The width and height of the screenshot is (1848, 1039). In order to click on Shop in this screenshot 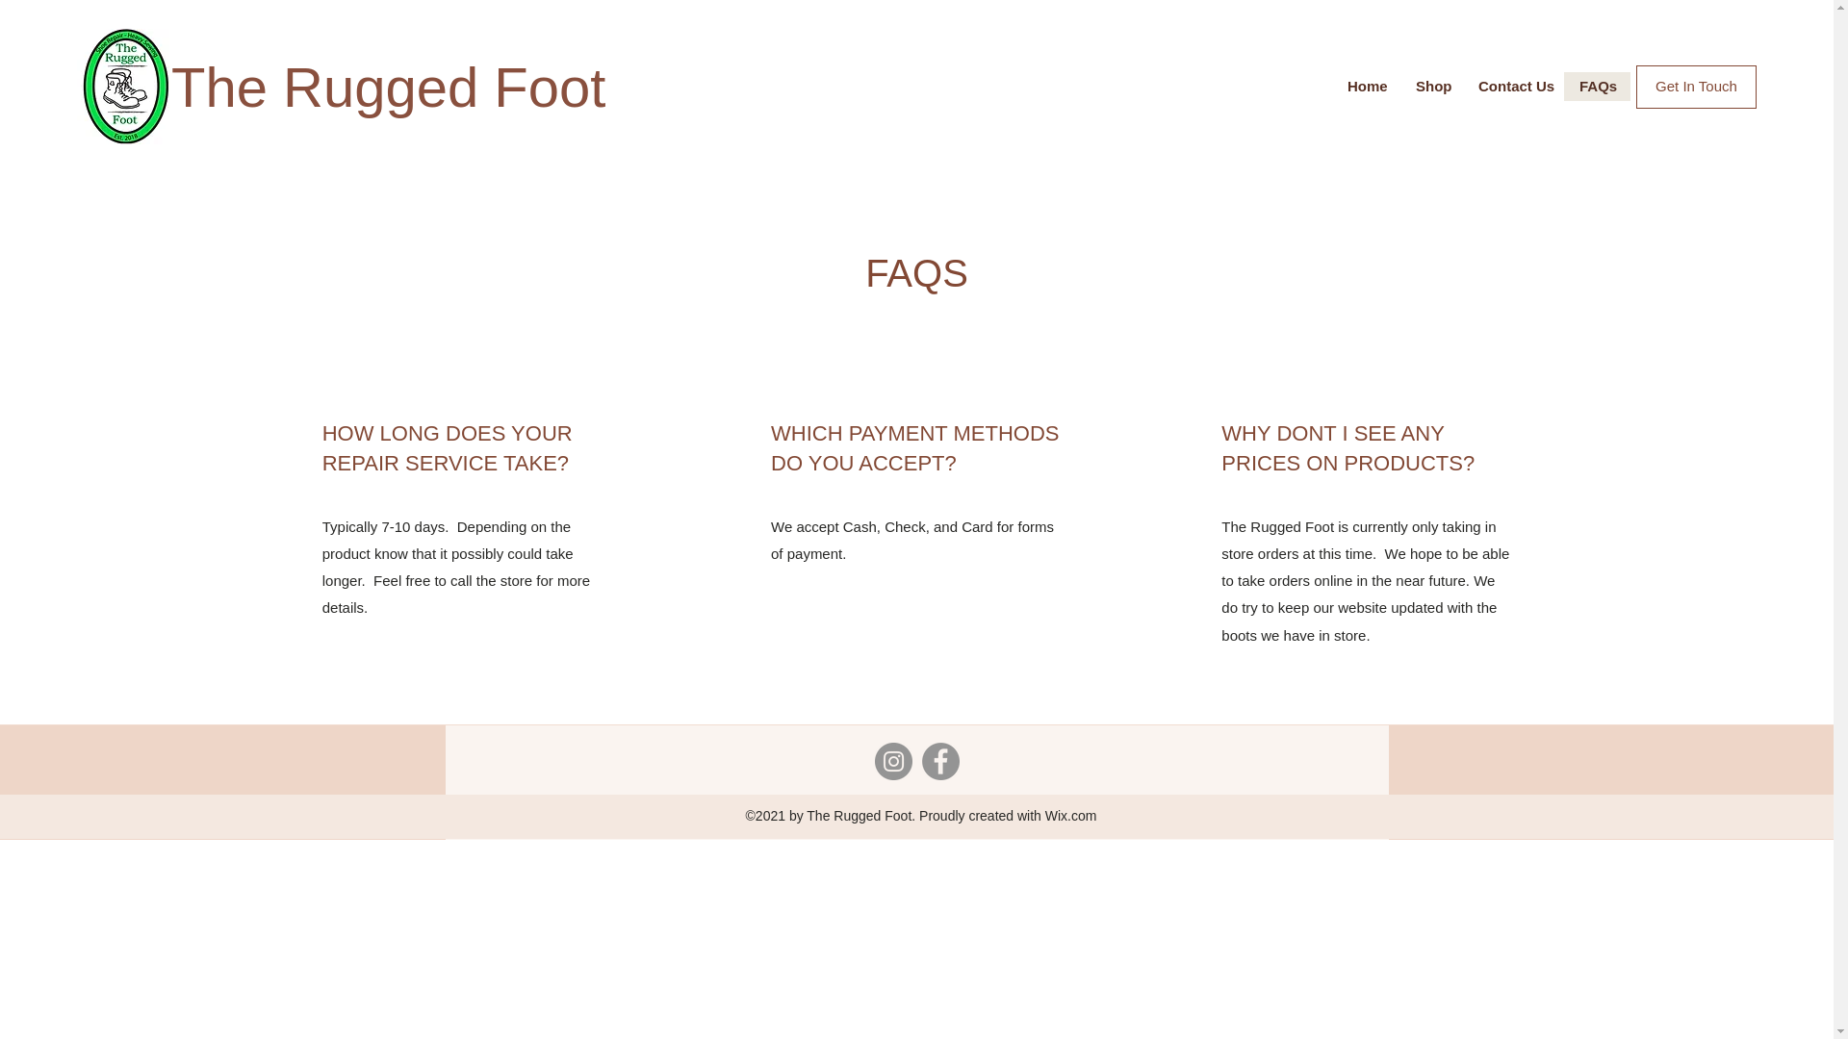, I will do `click(1432, 86)`.